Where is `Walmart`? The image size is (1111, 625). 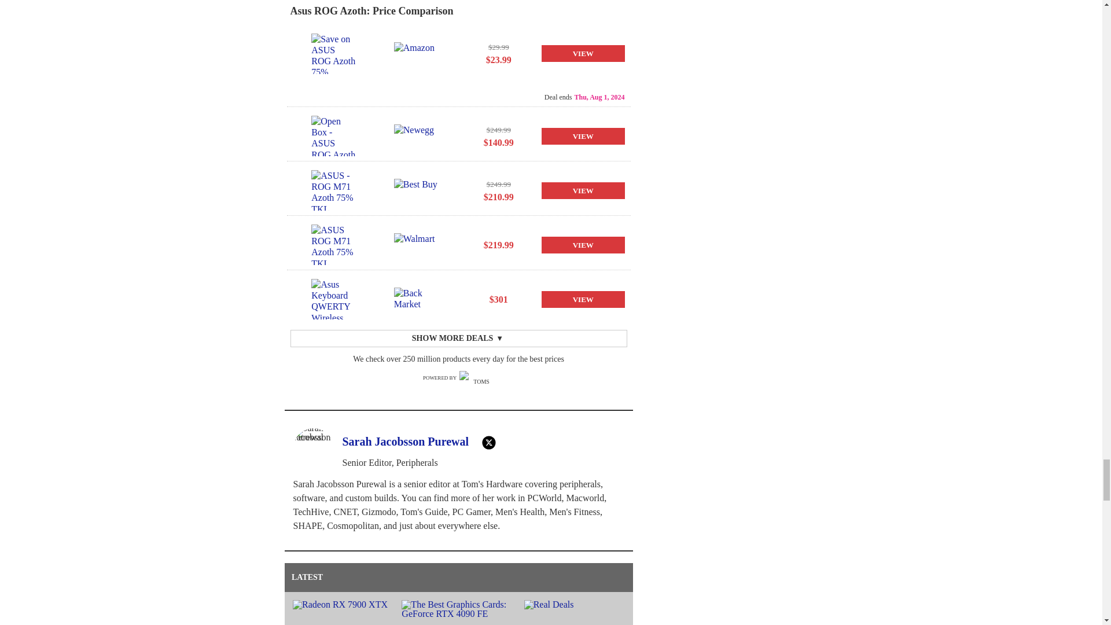 Walmart is located at coordinates (417, 244).